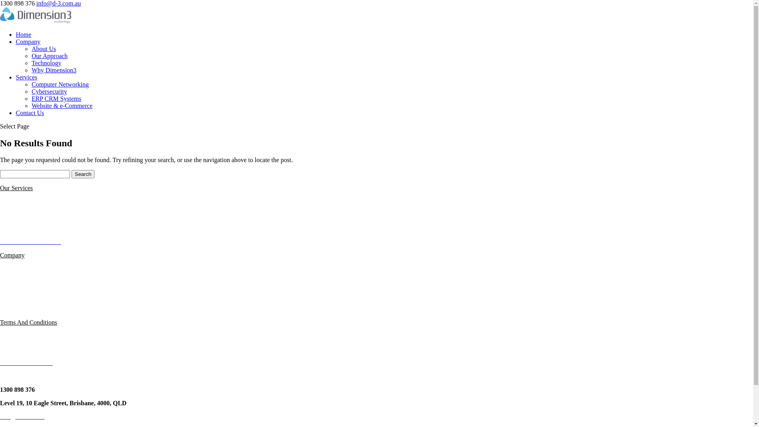  I want to click on Home, so click(24, 35).